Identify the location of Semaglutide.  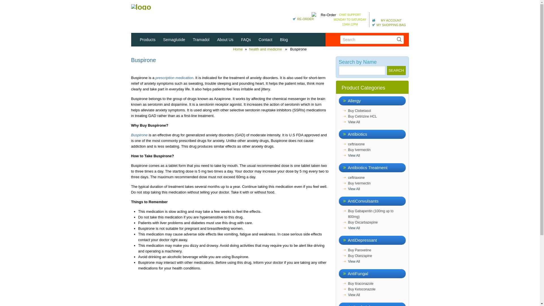
(174, 40).